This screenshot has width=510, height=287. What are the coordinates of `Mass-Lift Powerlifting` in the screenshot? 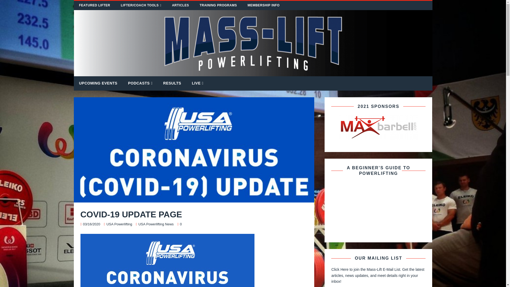 It's located at (253, 73).